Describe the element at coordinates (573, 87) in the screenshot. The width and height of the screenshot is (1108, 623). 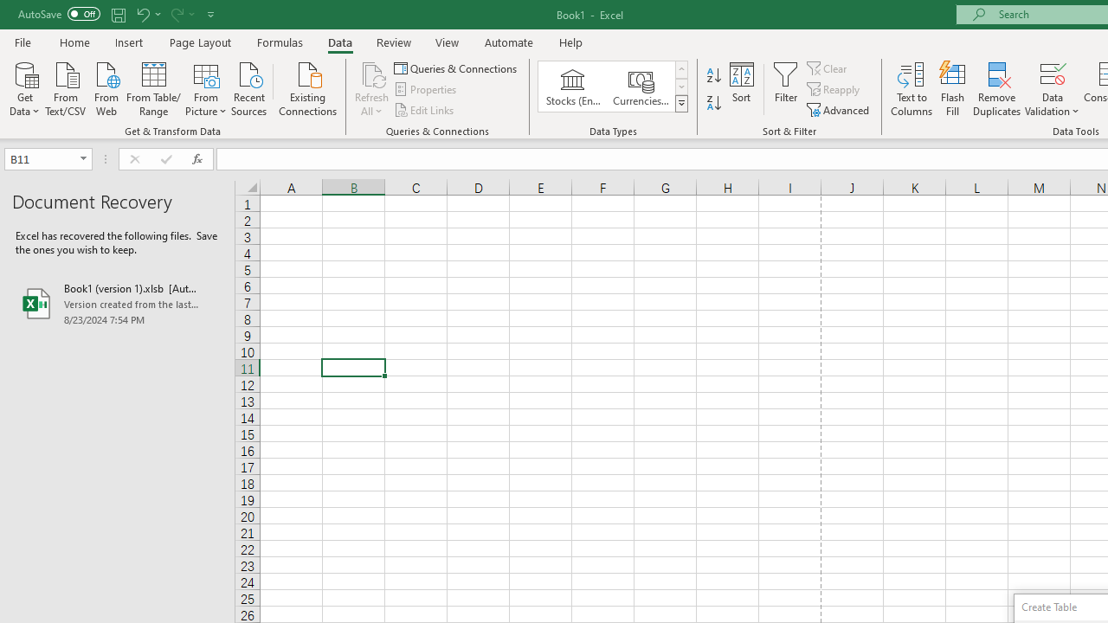
I see `Stocks (English)` at that location.